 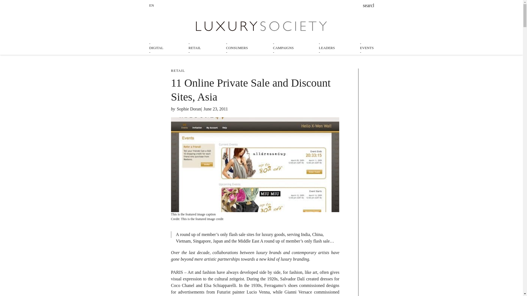 What do you see at coordinates (152, 5) in the screenshot?
I see `EN` at bounding box center [152, 5].